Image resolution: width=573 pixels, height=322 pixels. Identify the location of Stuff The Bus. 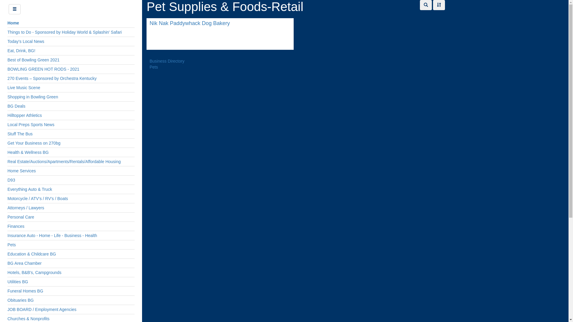
(71, 134).